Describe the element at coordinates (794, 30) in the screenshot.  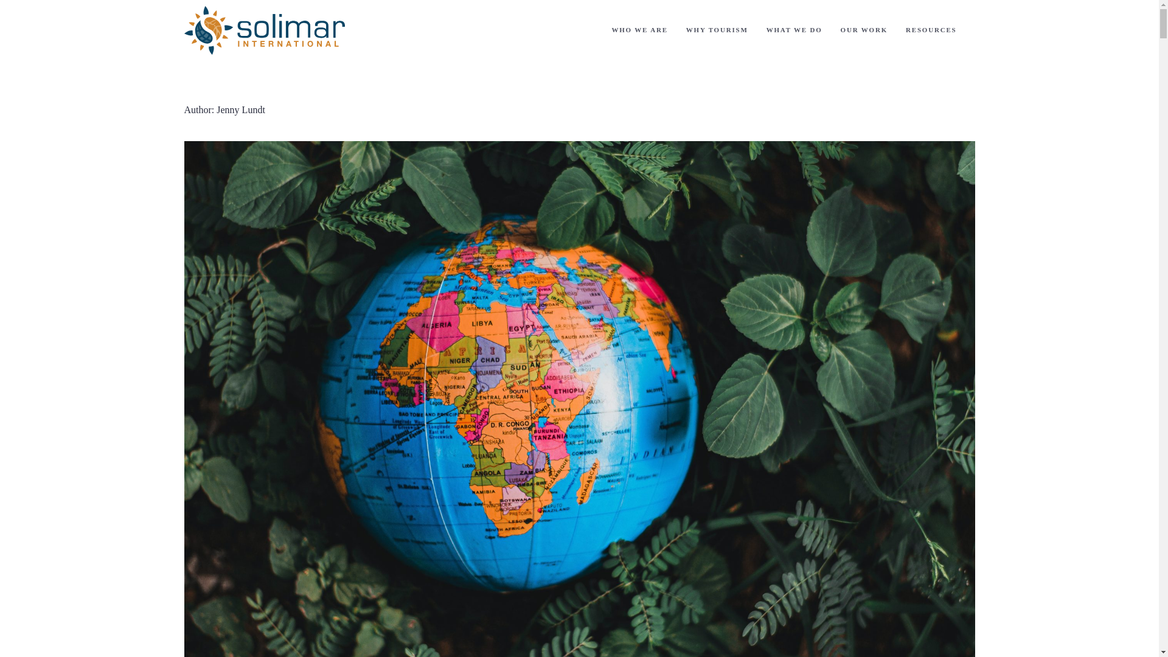
I see `WHAT WE DO` at that location.